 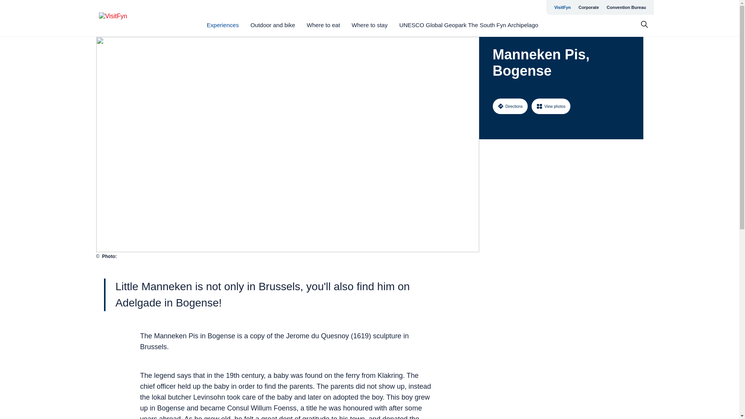 I want to click on Where to eat, so click(x=323, y=25).